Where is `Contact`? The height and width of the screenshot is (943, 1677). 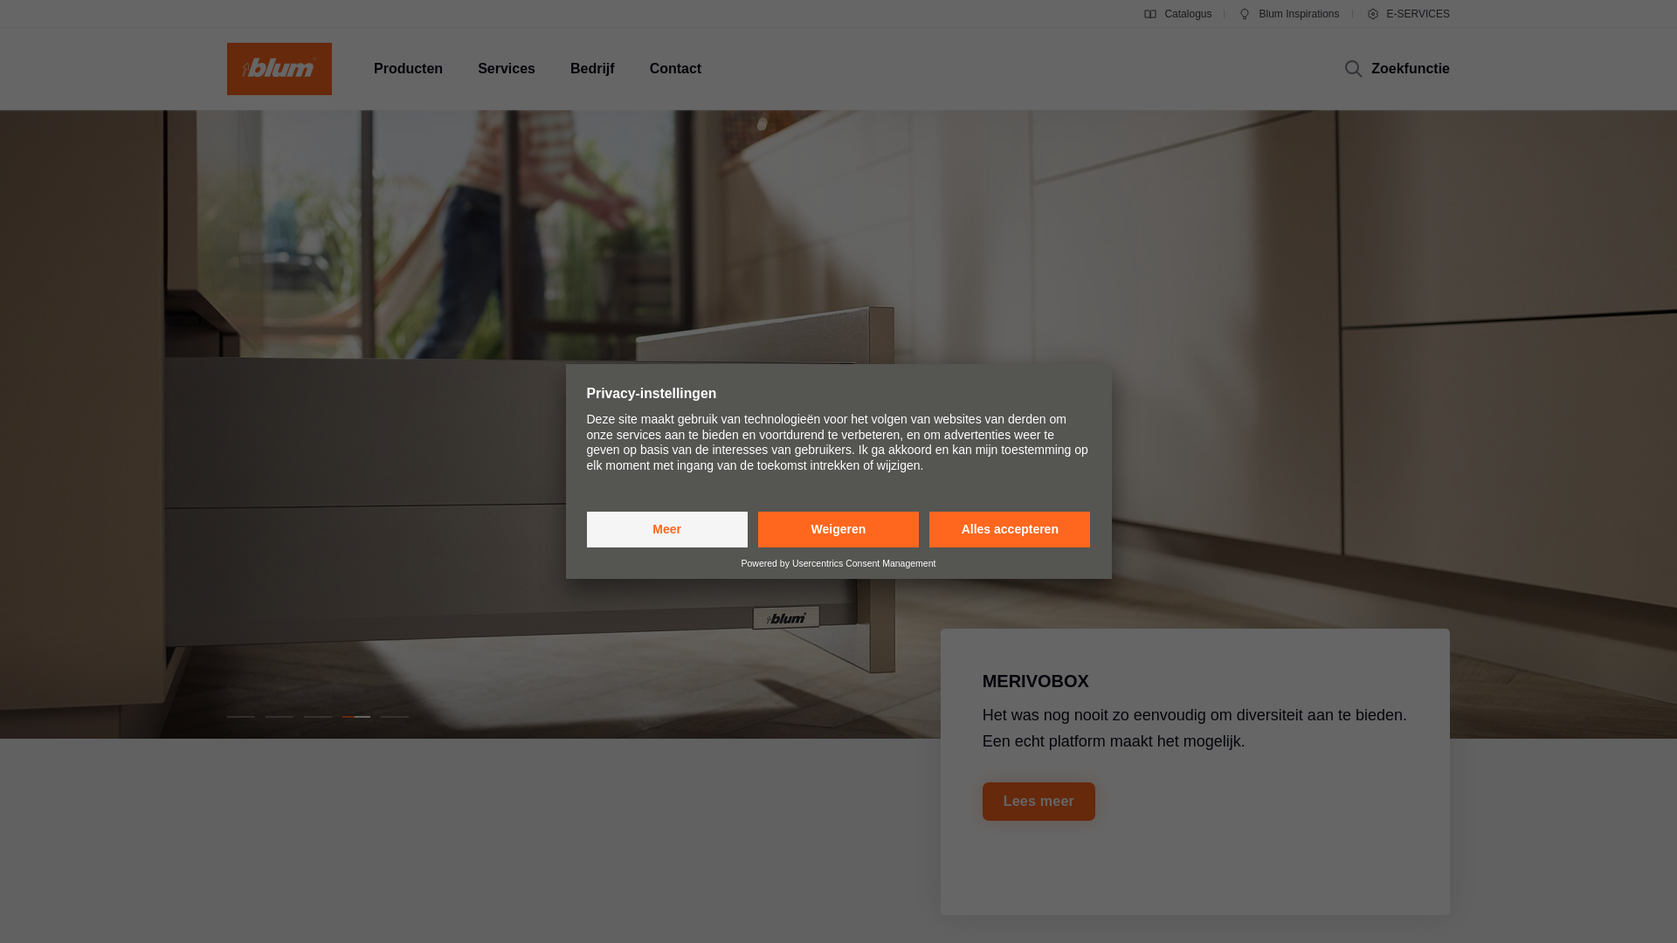 Contact is located at coordinates (676, 69).